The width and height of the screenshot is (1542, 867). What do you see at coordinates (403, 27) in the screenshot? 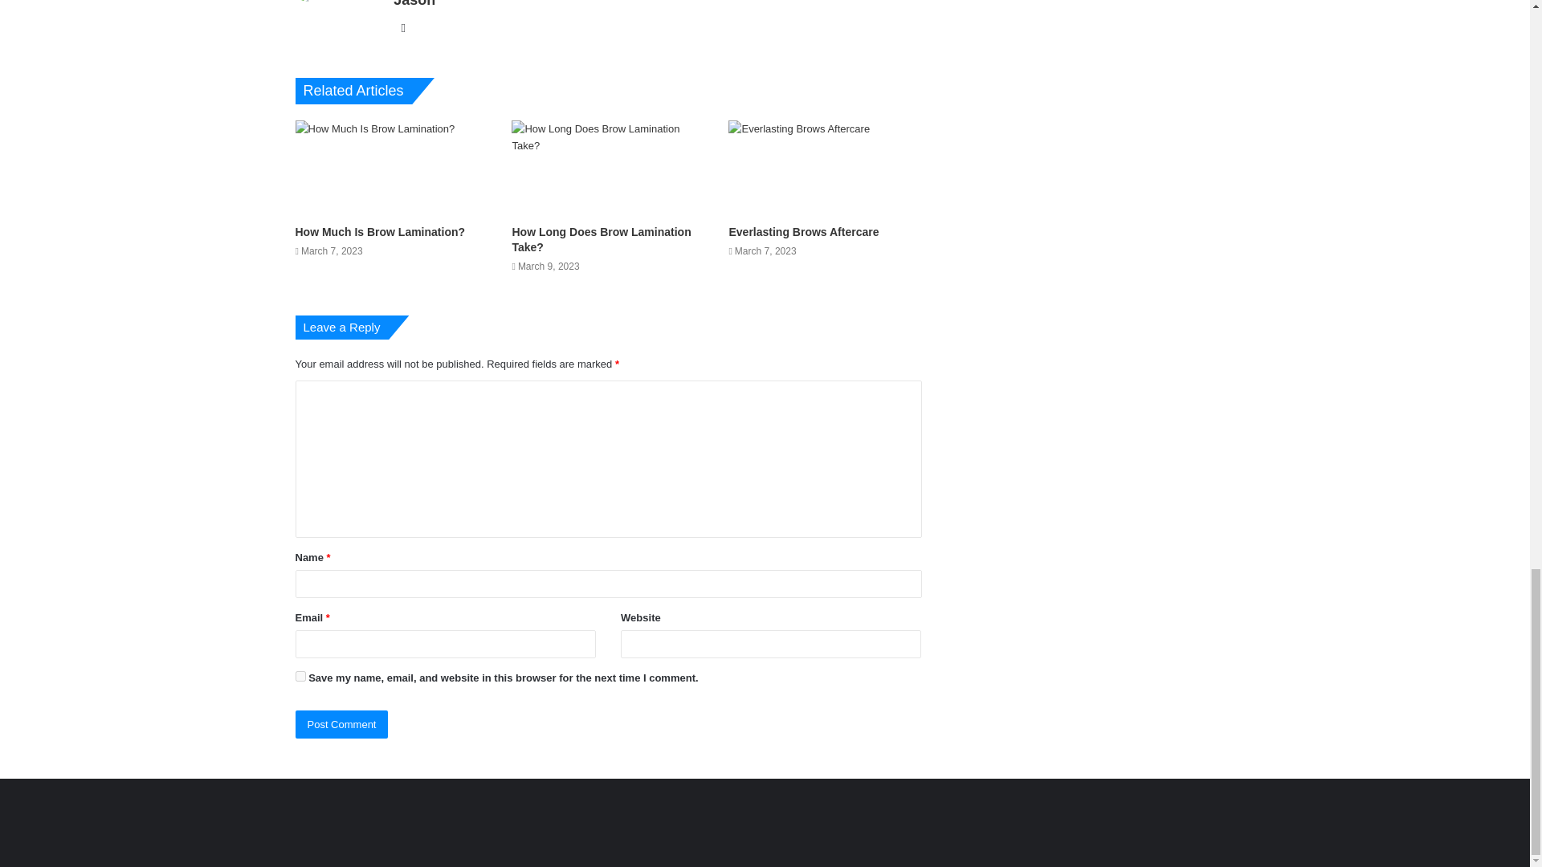
I see `Website` at bounding box center [403, 27].